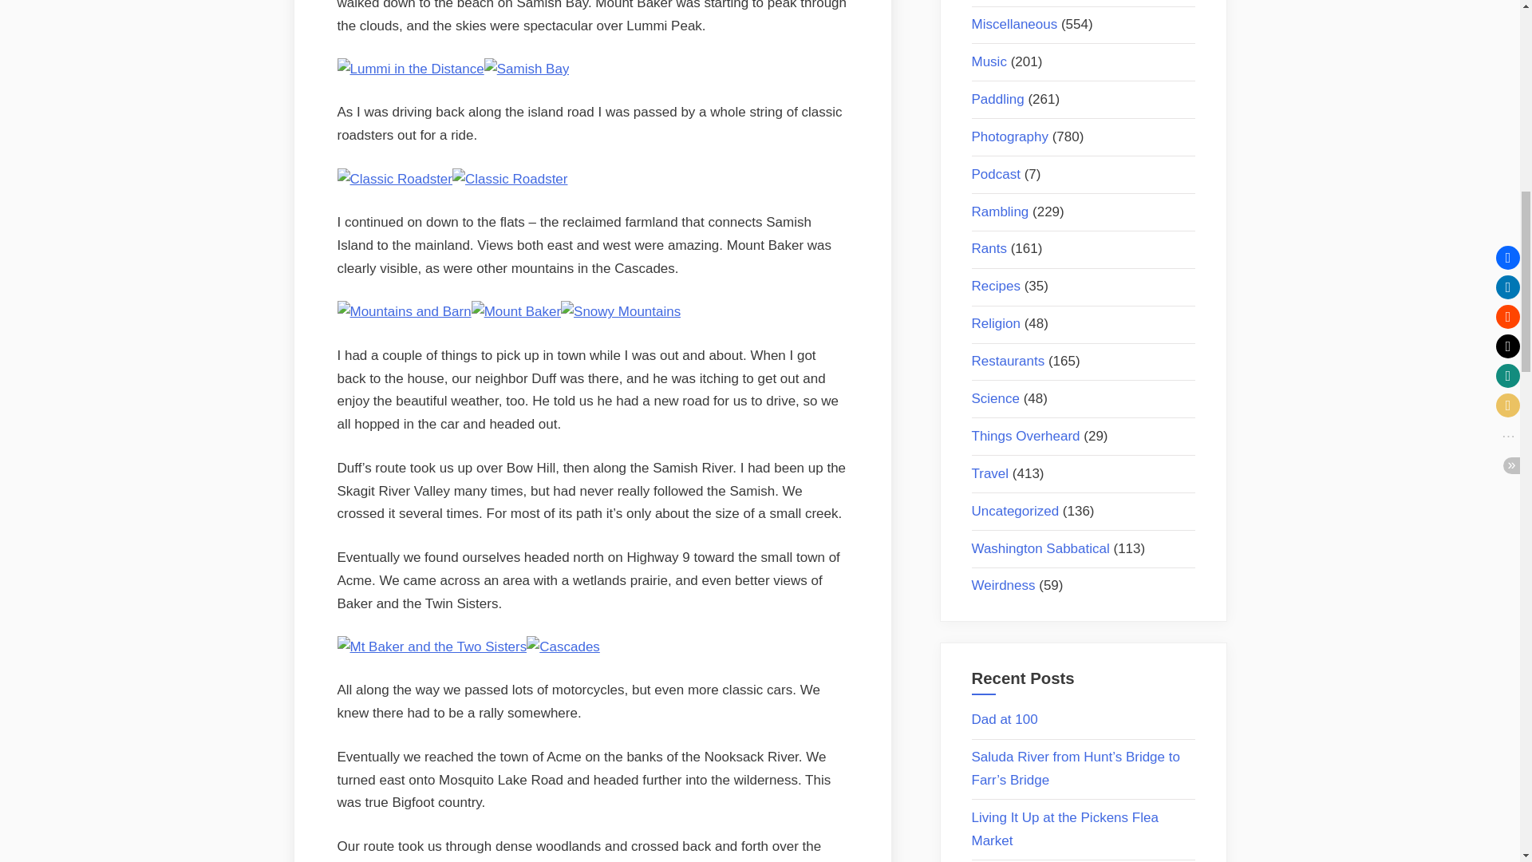  Describe the element at coordinates (510, 179) in the screenshot. I see `Classic Roadster by RandomConnections, on Flickr` at that location.